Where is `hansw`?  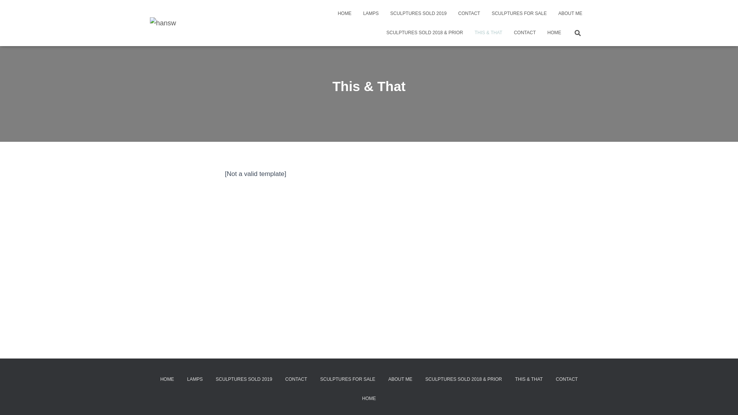 hansw is located at coordinates (163, 23).